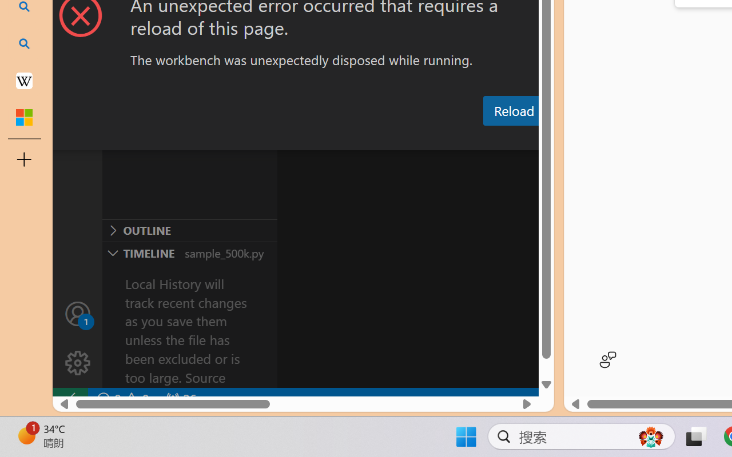  I want to click on Accounts - Sign in requested, so click(78, 313).